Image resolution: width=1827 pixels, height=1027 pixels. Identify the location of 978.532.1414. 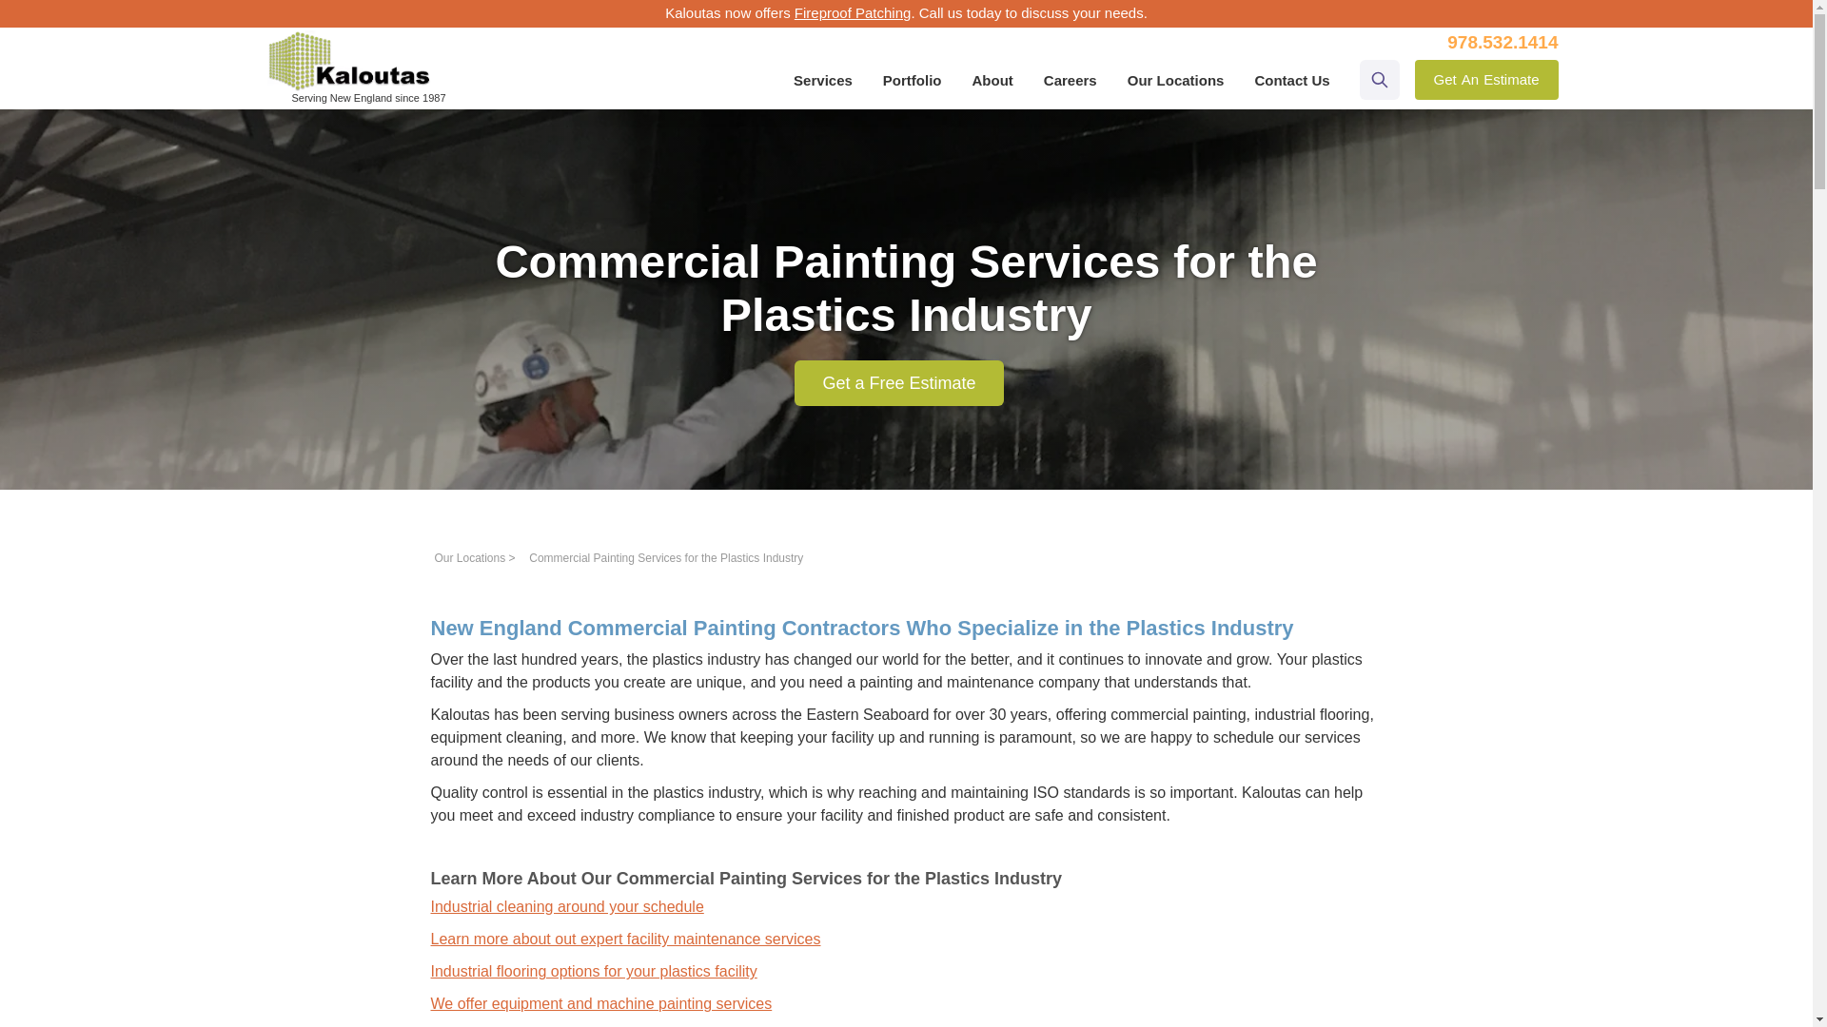
(1486, 79).